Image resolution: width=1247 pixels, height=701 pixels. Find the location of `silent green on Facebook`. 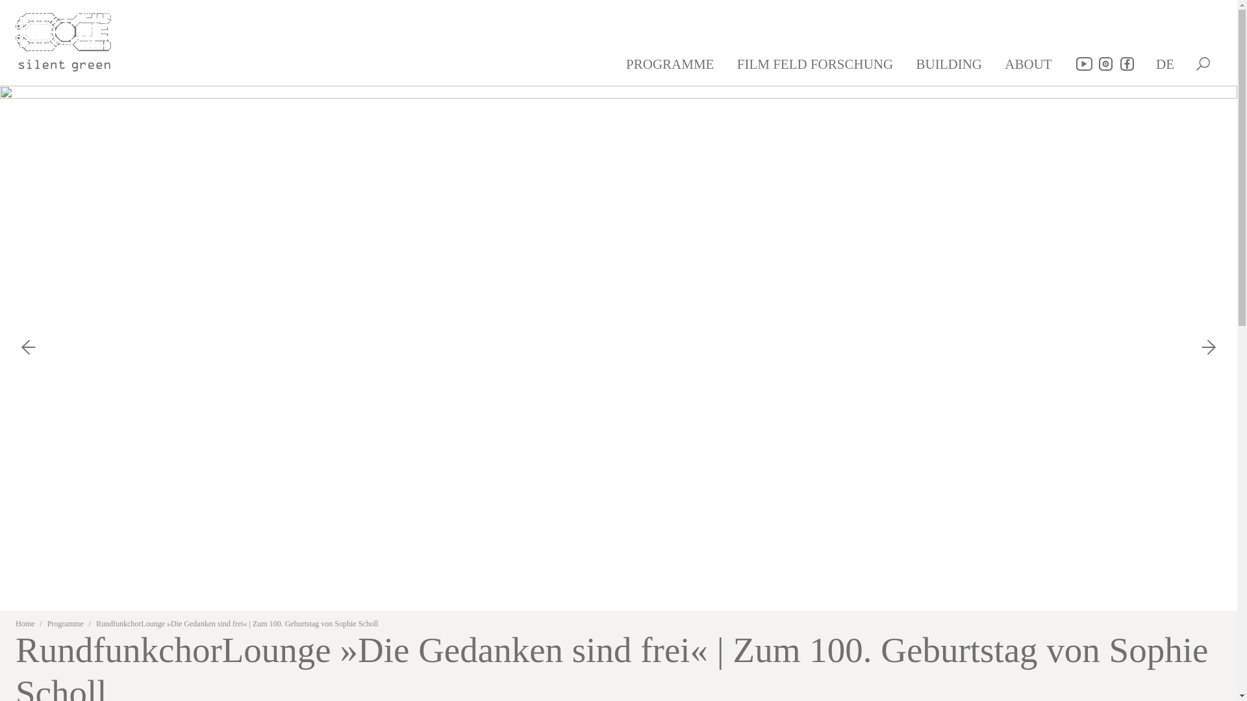

silent green on Facebook is located at coordinates (1126, 64).